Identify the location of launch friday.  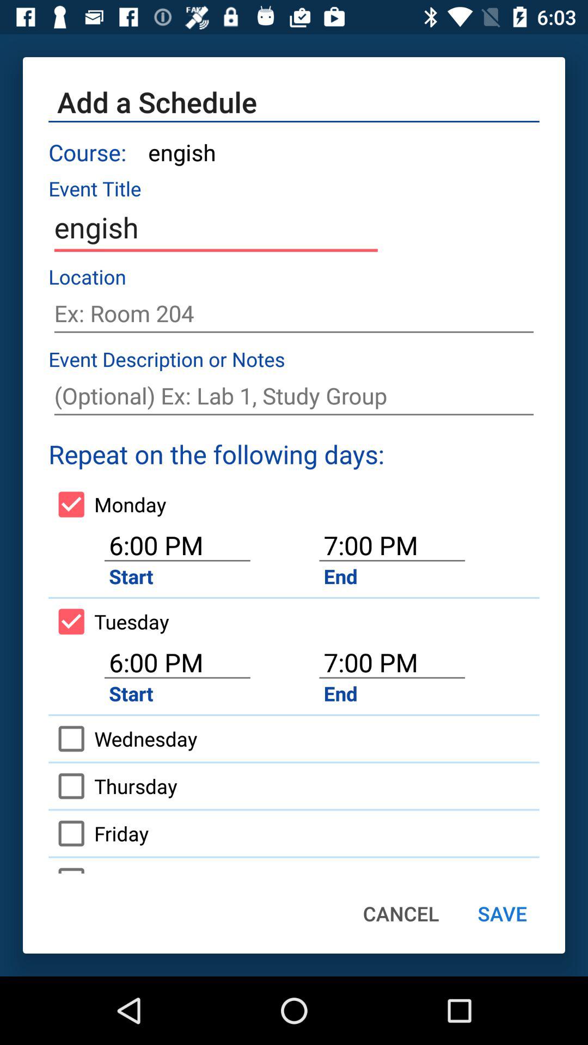
(99, 833).